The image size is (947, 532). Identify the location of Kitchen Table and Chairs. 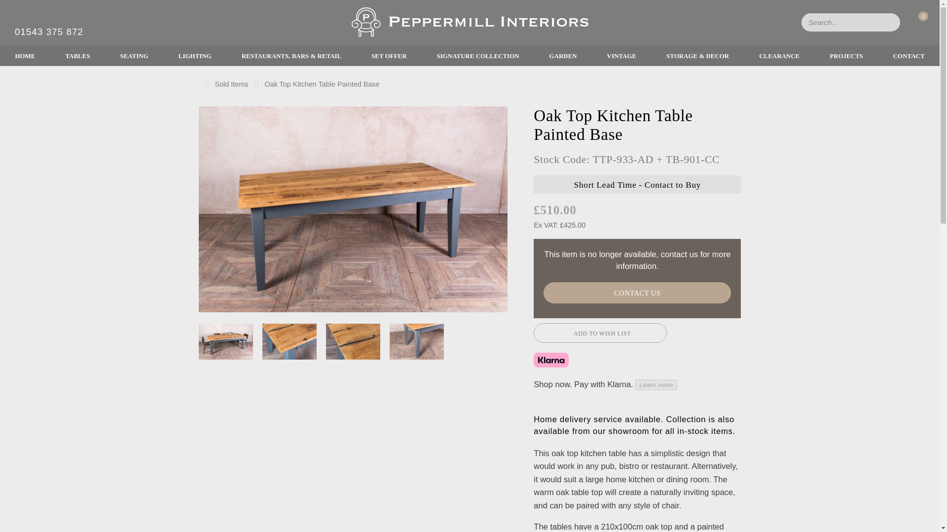
(226, 341).